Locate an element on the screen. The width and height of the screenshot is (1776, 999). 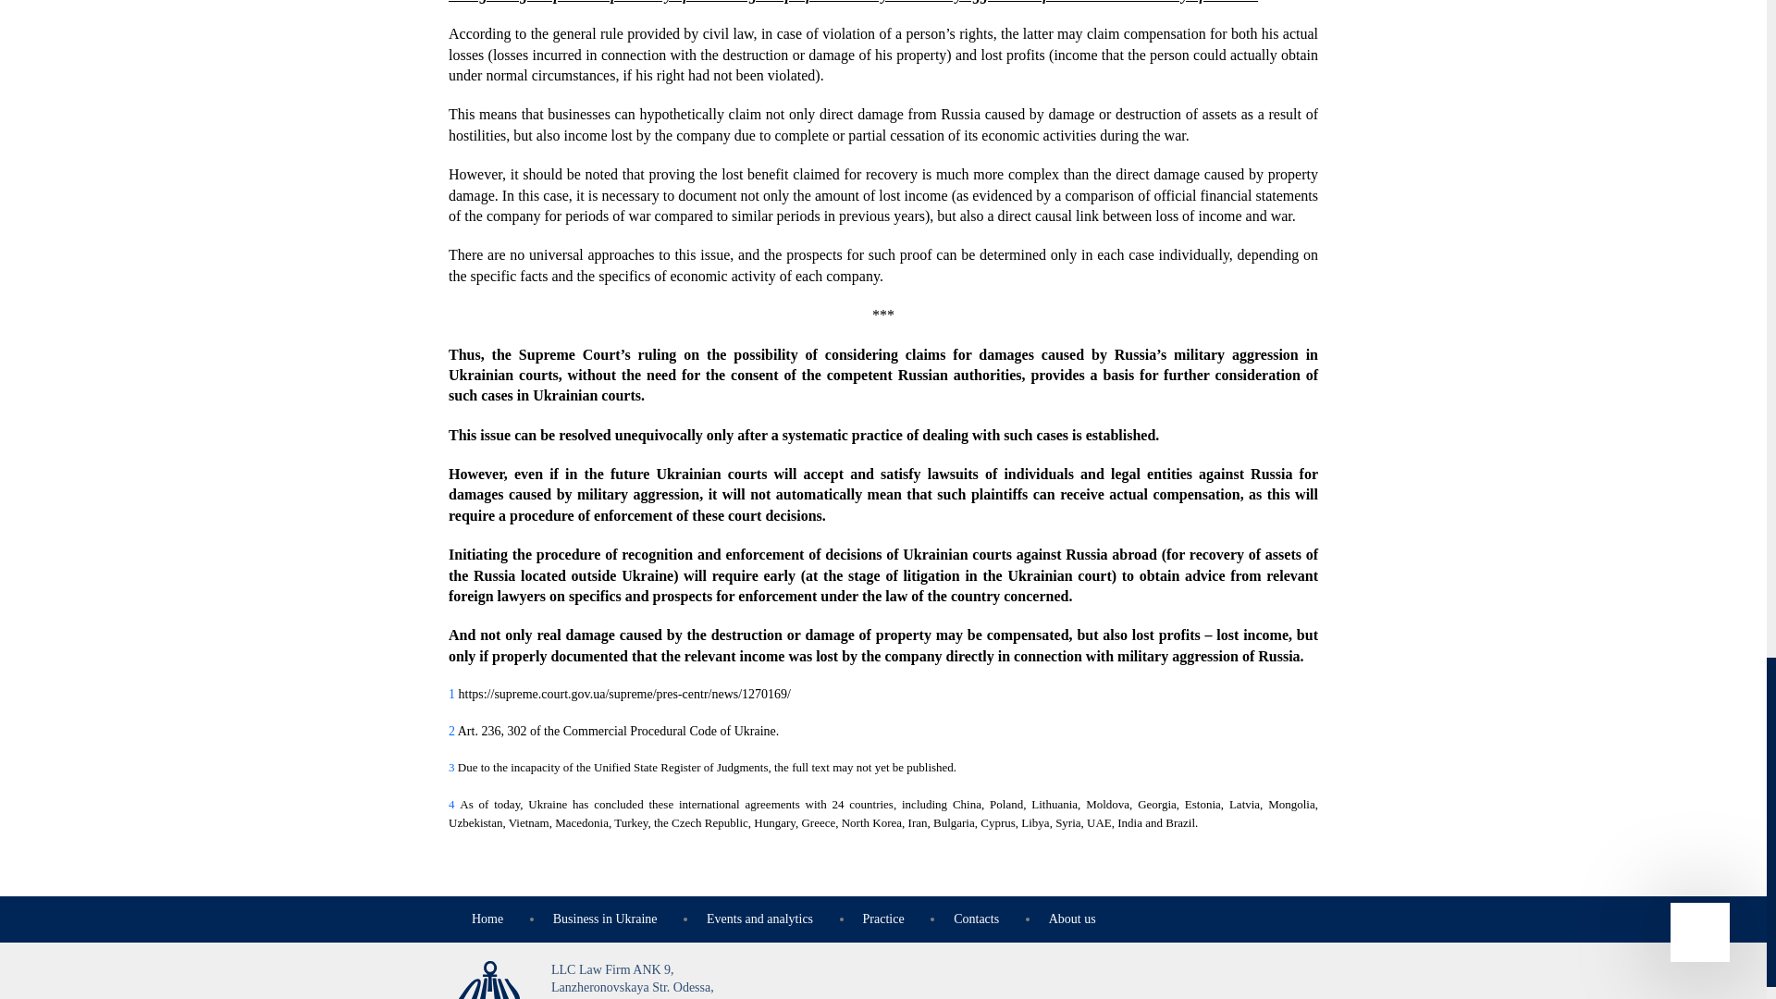
Practice is located at coordinates (883, 919).